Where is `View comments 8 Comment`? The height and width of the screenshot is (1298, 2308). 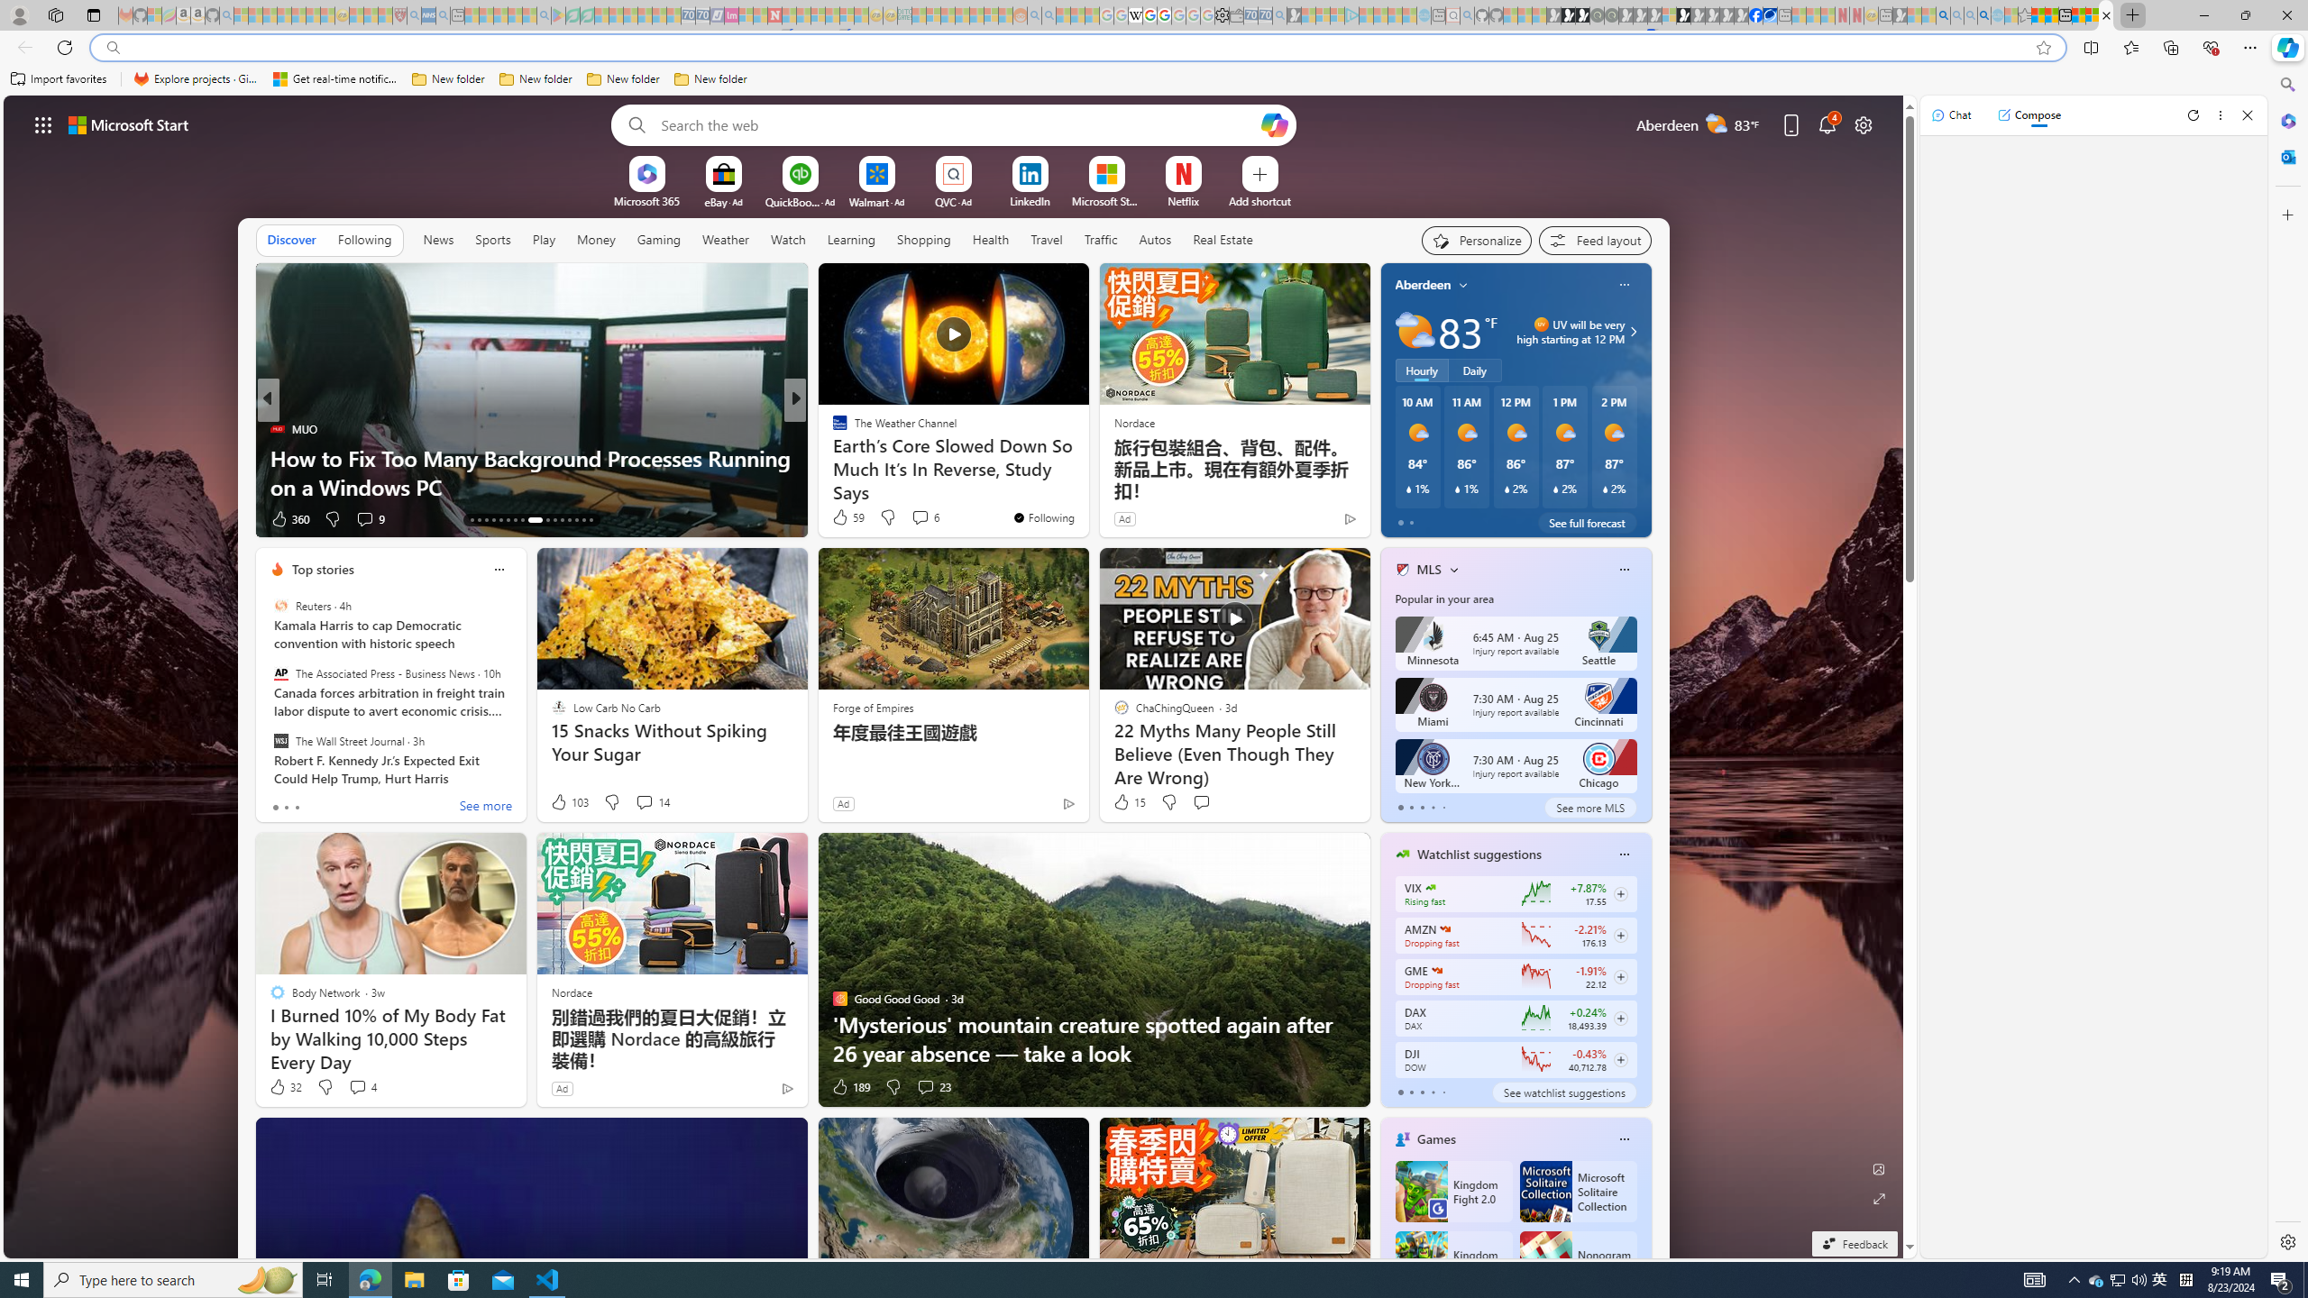 View comments 8 Comment is located at coordinates (914, 518).